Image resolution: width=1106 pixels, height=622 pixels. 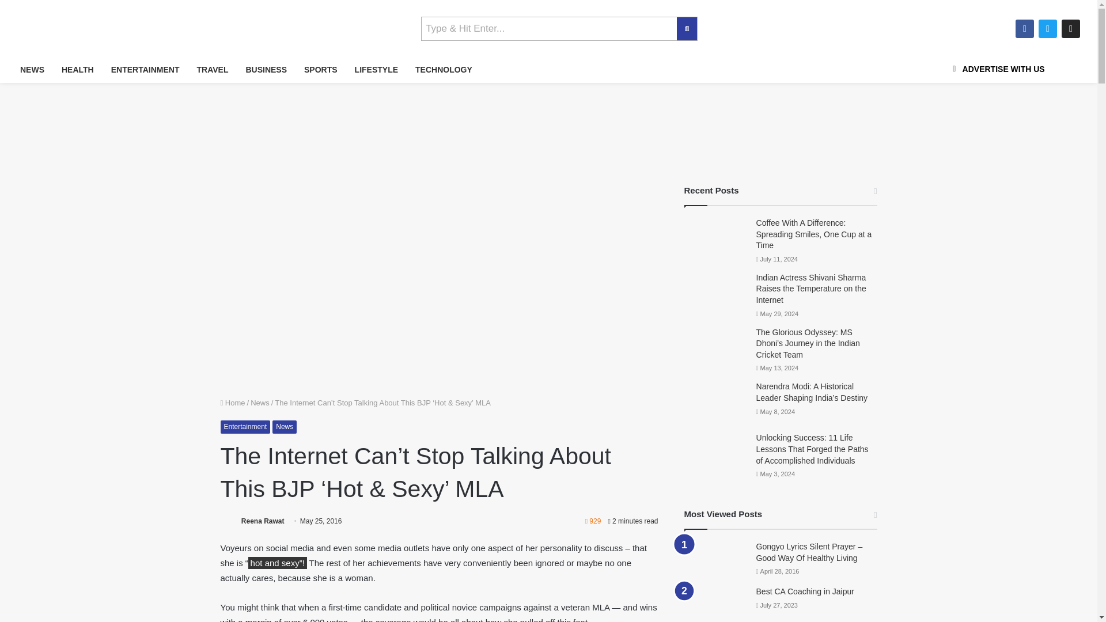 I want to click on Reena Rawat, so click(x=263, y=521).